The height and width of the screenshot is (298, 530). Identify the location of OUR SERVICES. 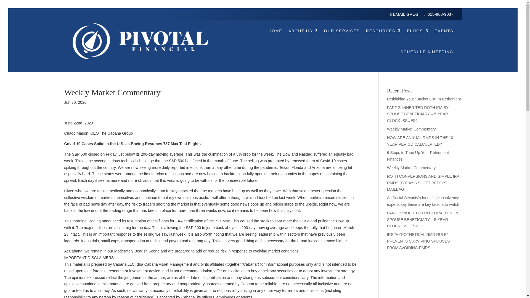
(342, 31).